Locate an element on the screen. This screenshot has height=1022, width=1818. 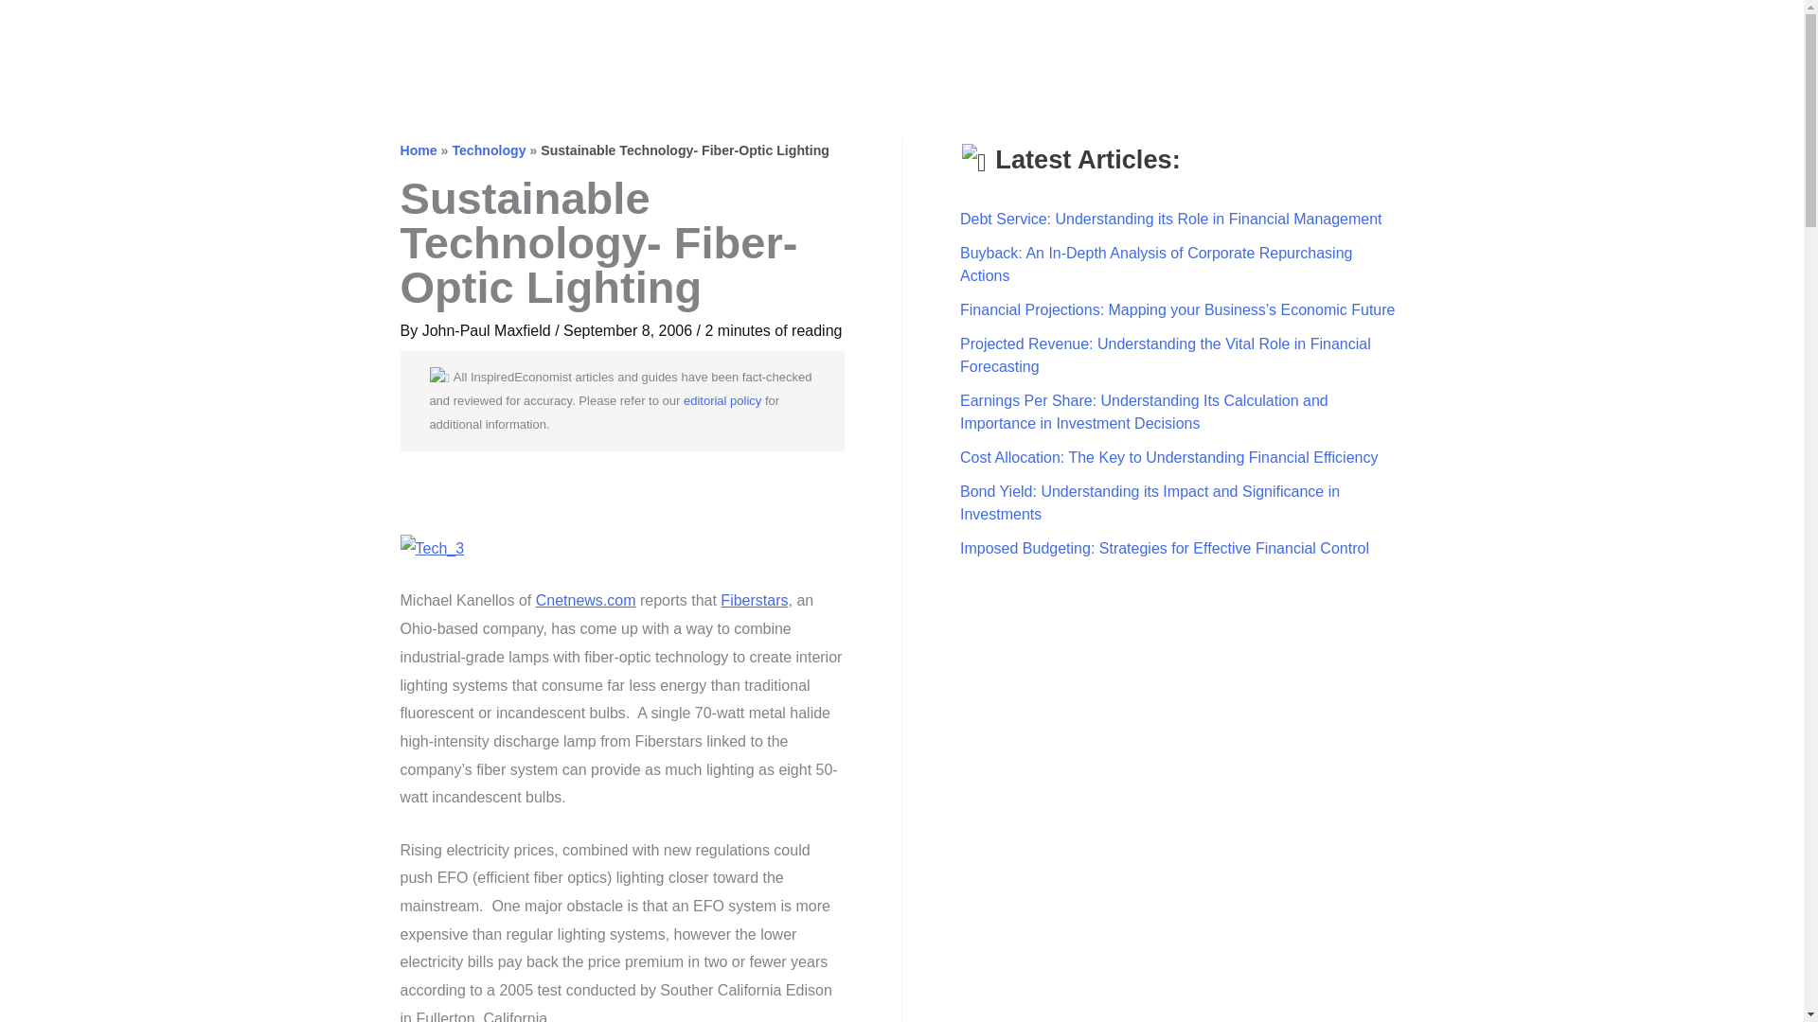
Investing is located at coordinates (1509, 39).